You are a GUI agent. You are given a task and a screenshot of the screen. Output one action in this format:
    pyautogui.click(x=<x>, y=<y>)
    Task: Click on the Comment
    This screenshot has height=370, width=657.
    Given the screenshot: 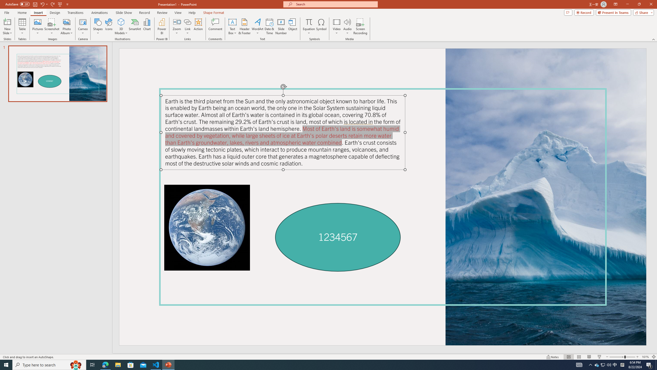 What is the action you would take?
    pyautogui.click(x=215, y=26)
    